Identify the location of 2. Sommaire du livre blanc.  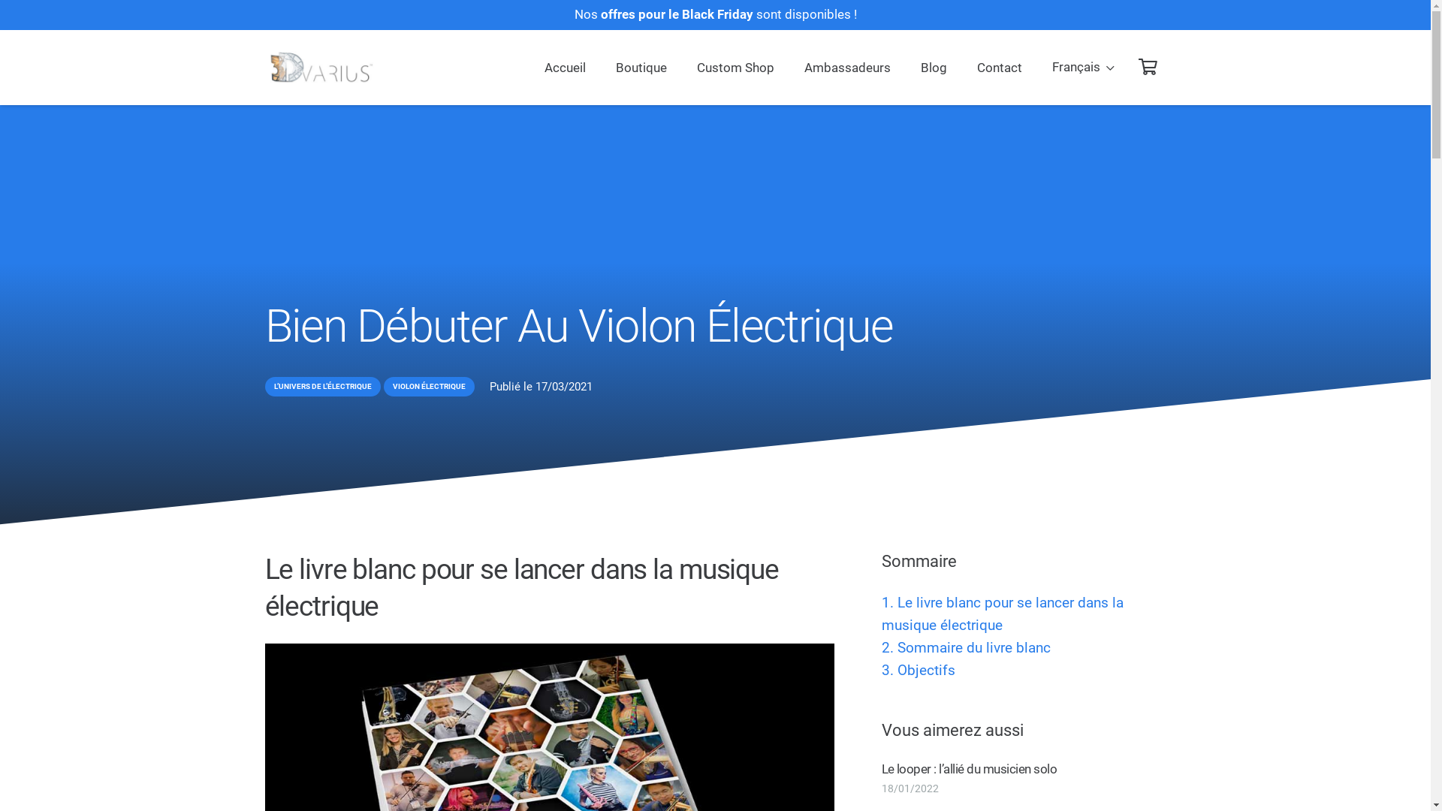
(1024, 648).